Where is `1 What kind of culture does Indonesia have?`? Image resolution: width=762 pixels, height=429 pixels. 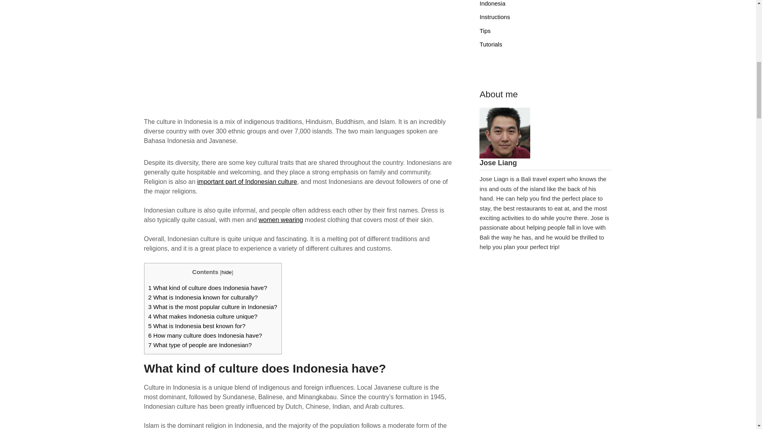 1 What kind of culture does Indonesia have? is located at coordinates (208, 288).